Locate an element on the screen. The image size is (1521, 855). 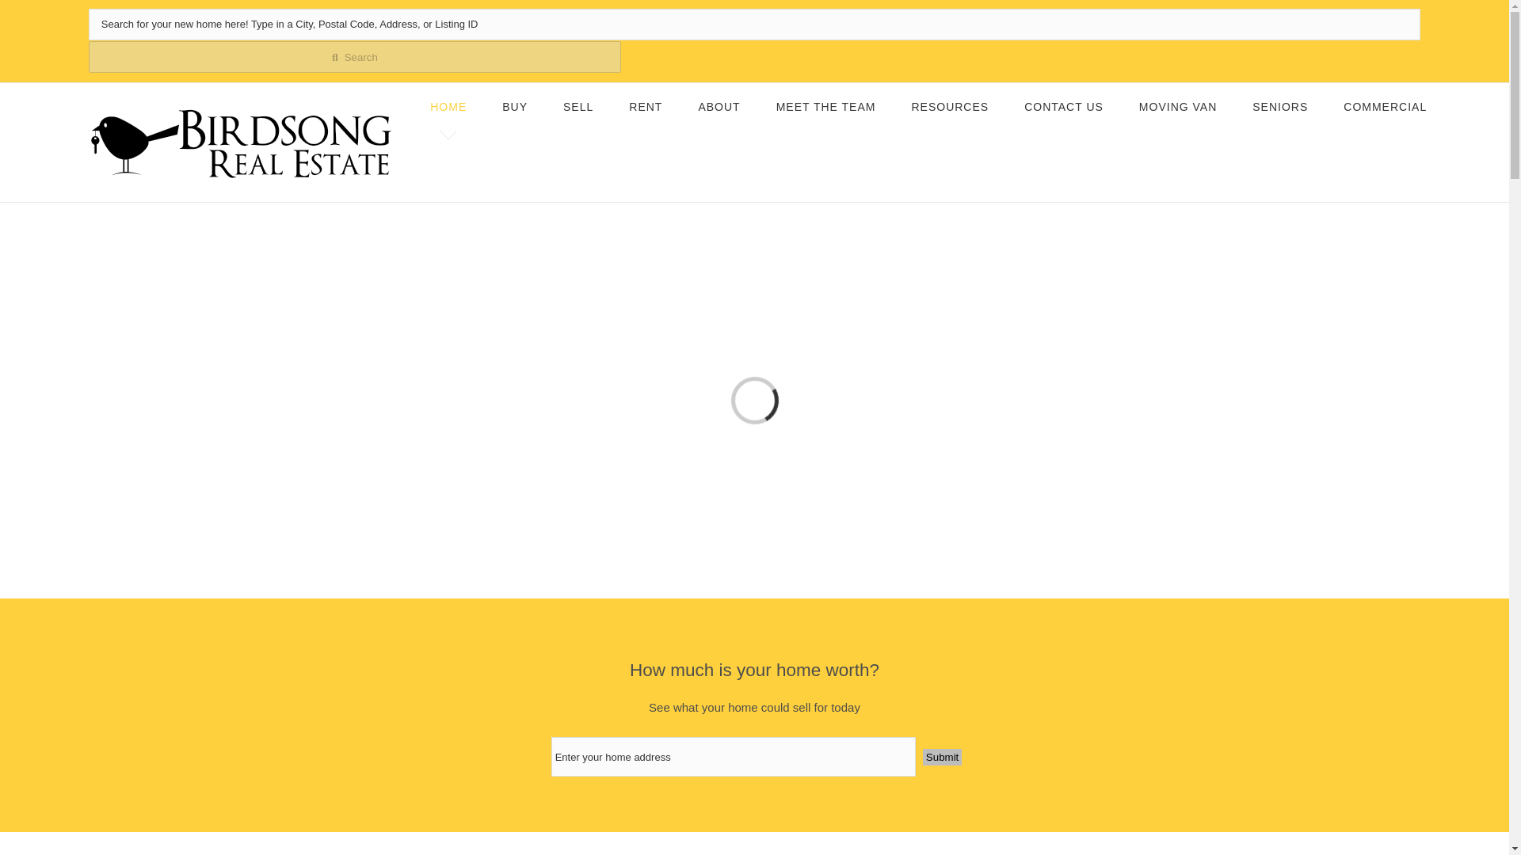
MOVING VAN is located at coordinates (1178, 106).